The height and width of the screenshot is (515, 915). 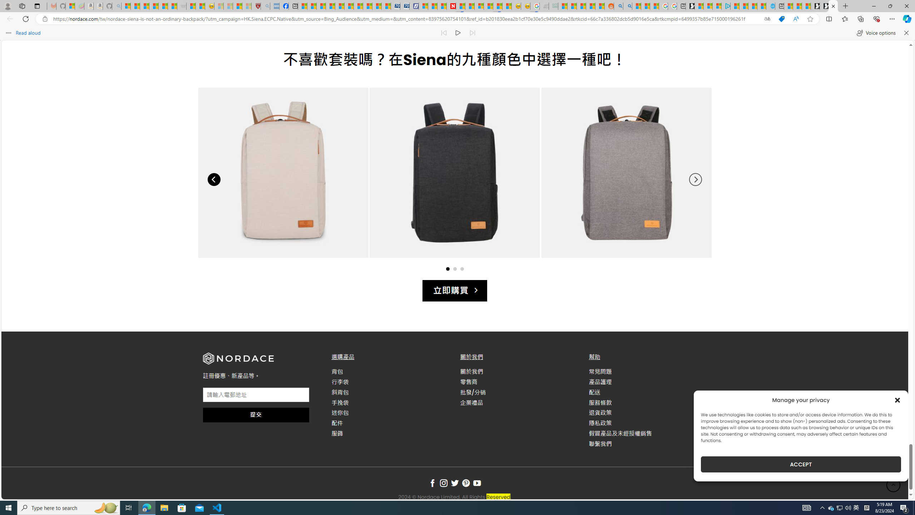 I want to click on Address and search bar, so click(x=407, y=19).